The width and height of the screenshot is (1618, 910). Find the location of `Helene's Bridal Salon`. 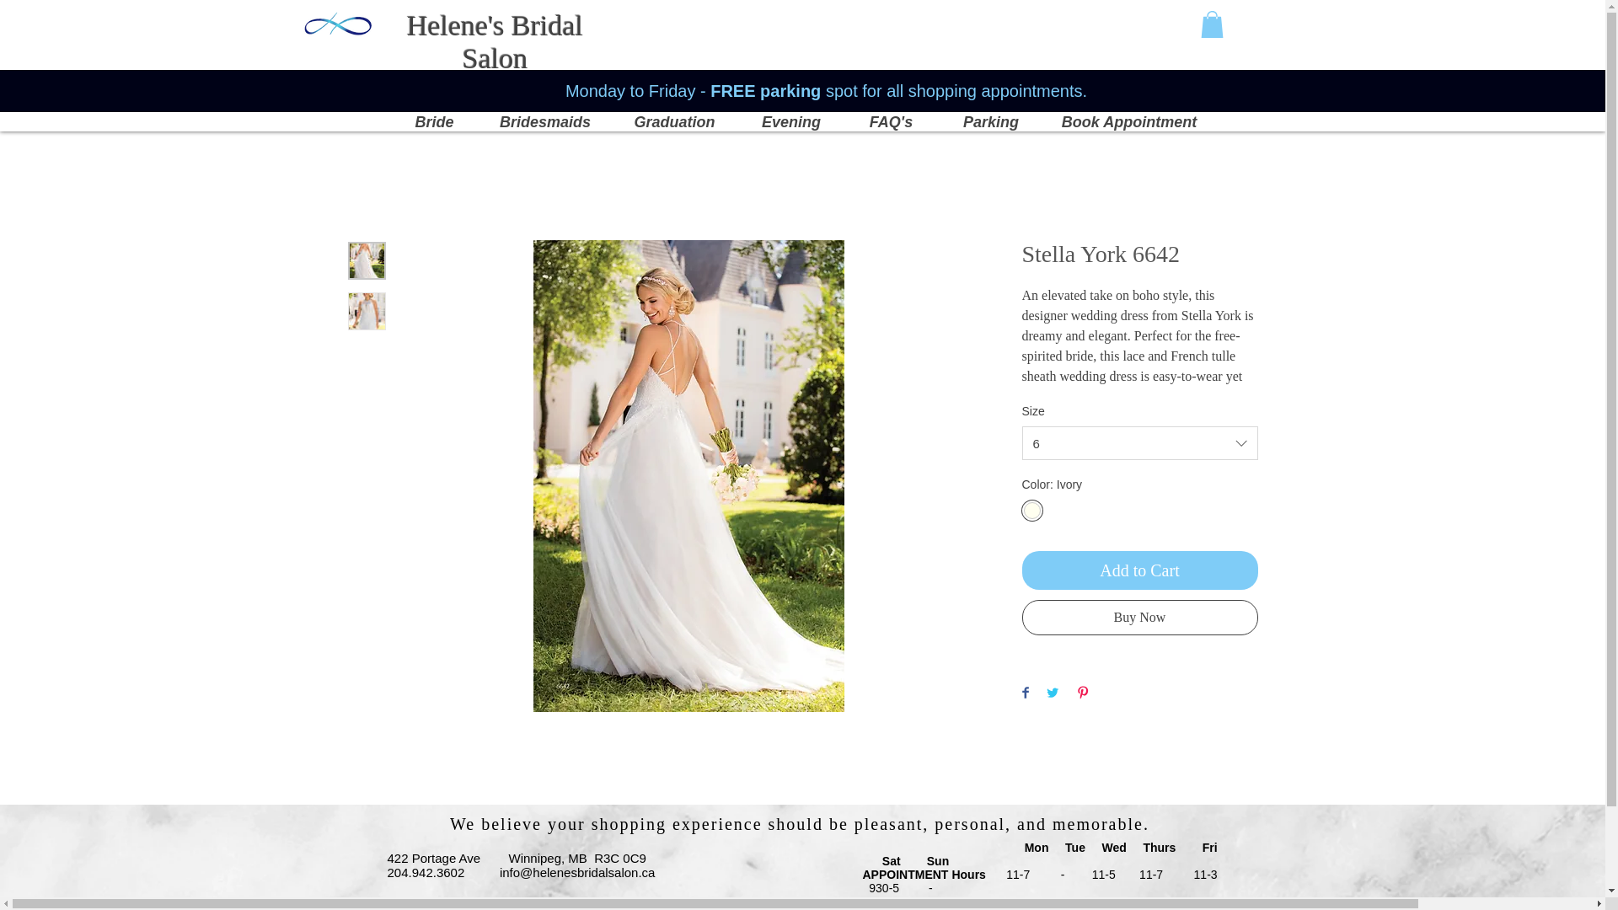

Helene's Bridal Salon is located at coordinates (495, 41).